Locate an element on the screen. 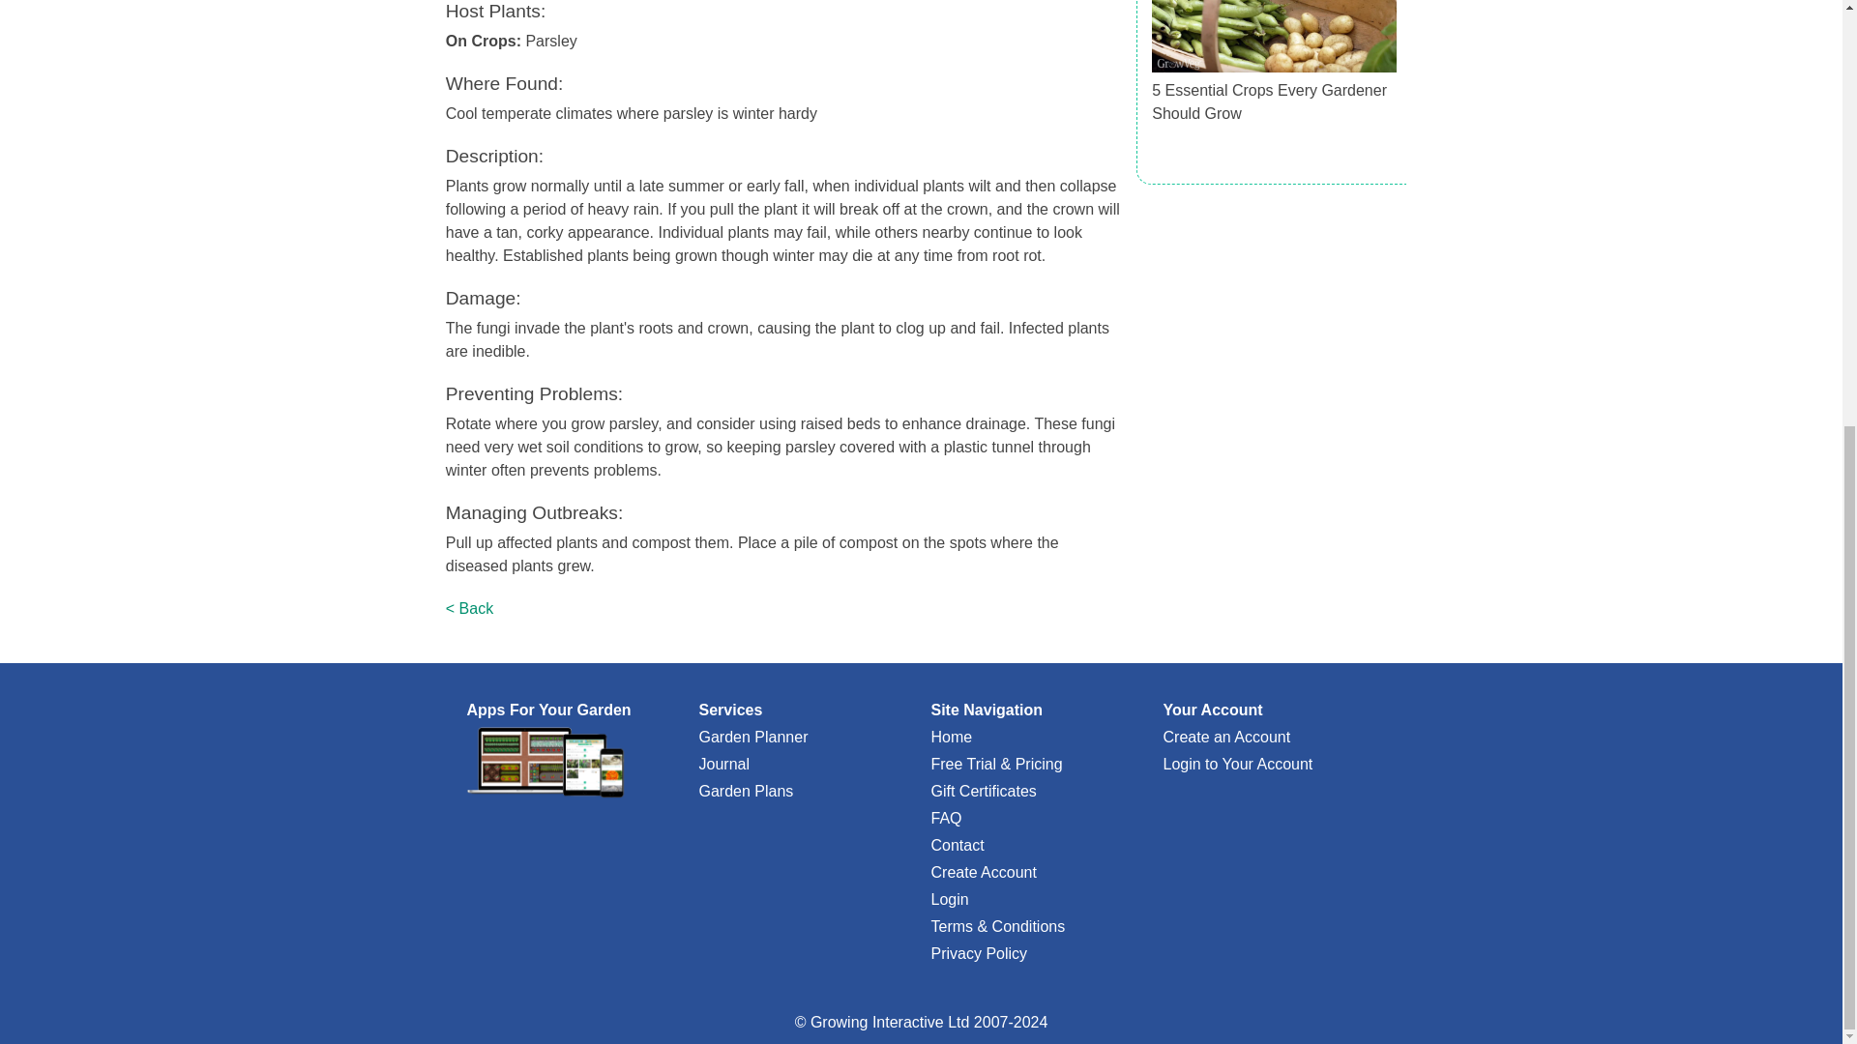 The width and height of the screenshot is (1857, 1044). Gift Certificates is located at coordinates (983, 791).